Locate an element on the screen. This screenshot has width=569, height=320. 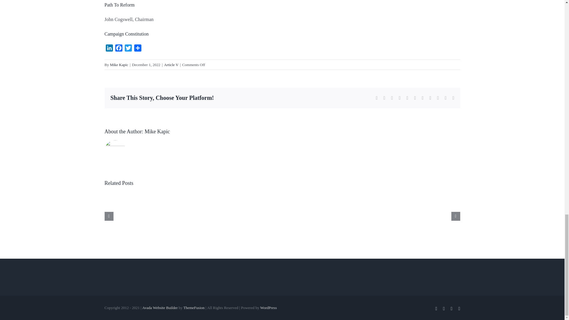
LinkedIn is located at coordinates (109, 49).